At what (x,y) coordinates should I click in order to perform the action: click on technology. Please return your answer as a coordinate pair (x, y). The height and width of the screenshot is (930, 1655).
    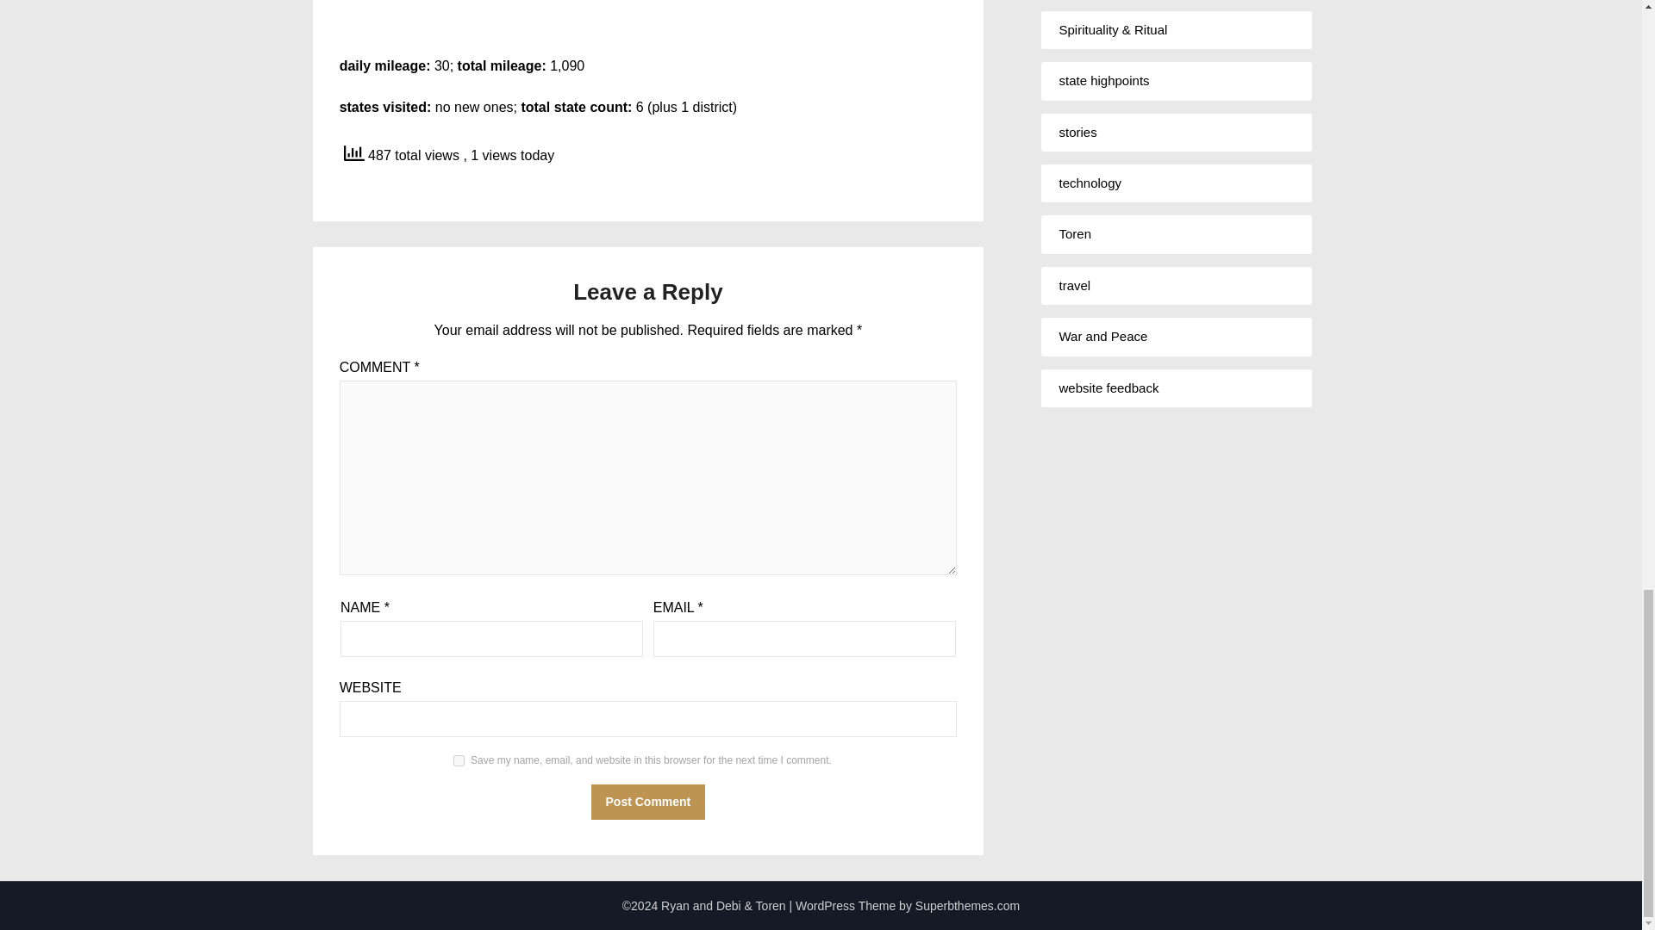
    Looking at the image, I should click on (1090, 183).